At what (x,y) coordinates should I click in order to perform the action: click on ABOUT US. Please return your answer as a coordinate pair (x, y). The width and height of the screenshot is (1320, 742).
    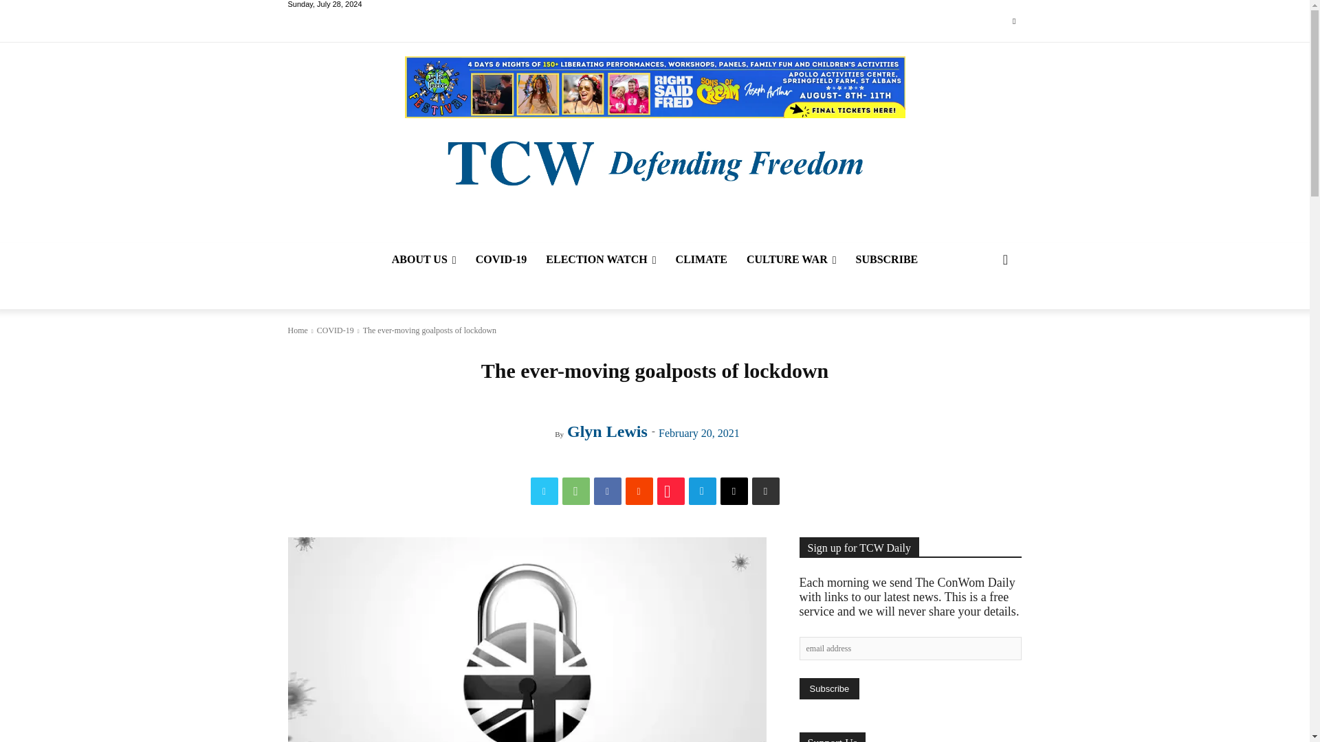
    Looking at the image, I should click on (423, 260).